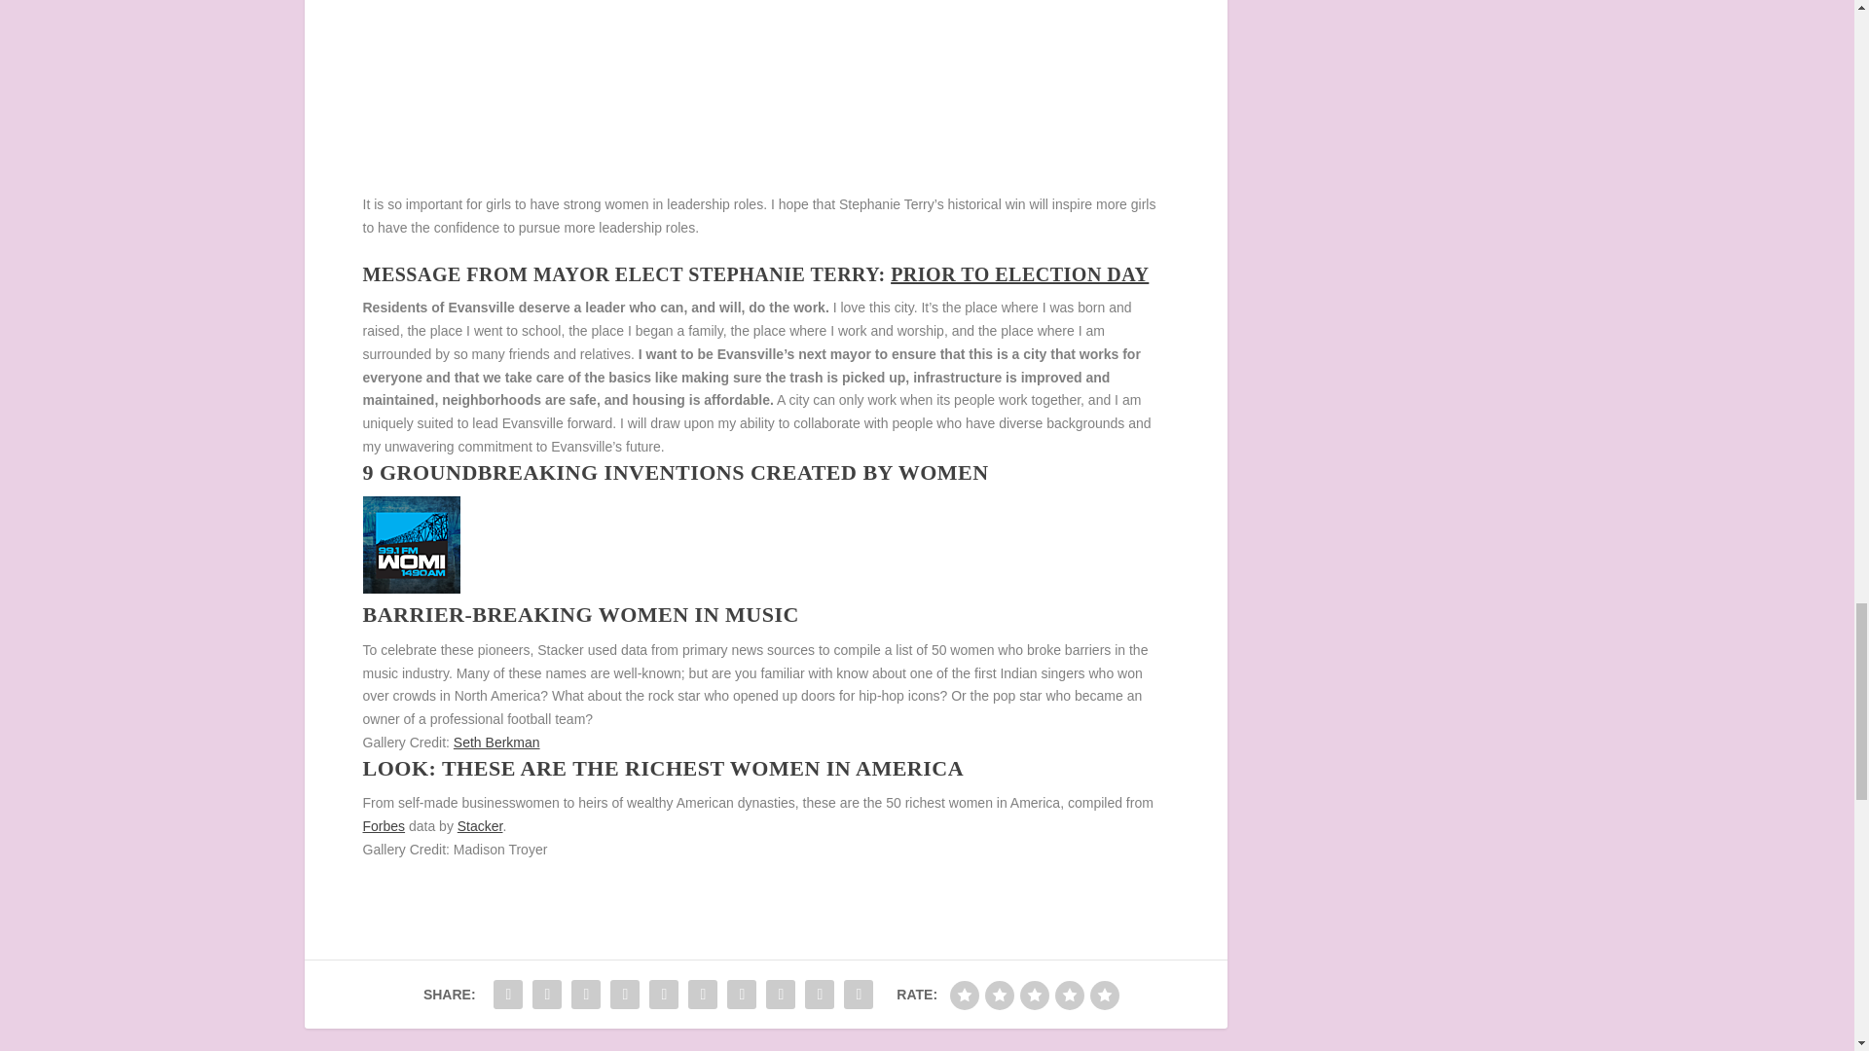  I want to click on Forbes, so click(384, 826).